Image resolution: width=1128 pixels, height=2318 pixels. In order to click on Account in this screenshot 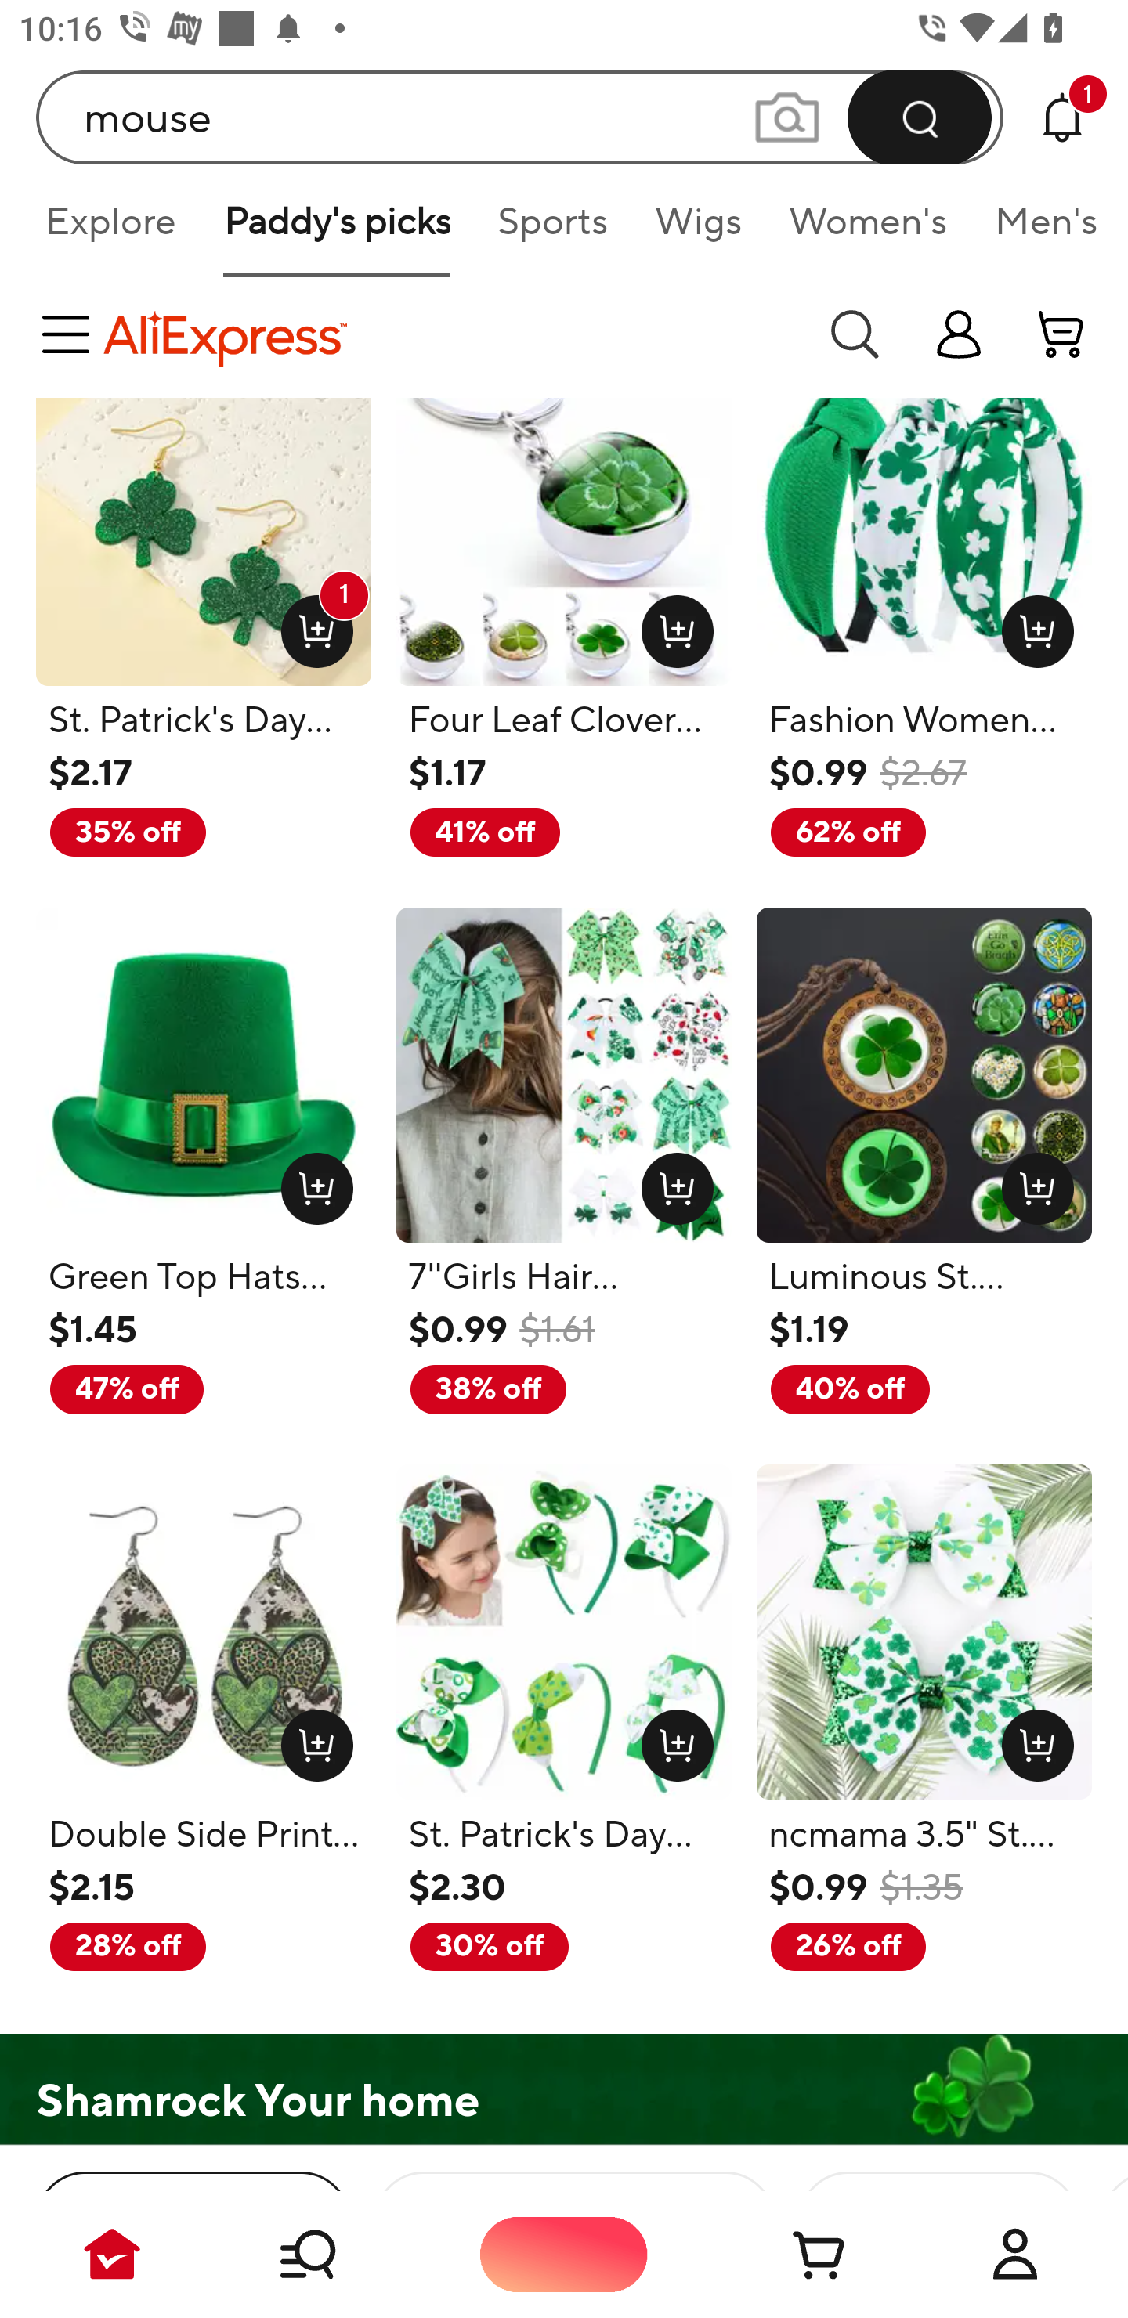, I will do `click(1015, 2254)`.